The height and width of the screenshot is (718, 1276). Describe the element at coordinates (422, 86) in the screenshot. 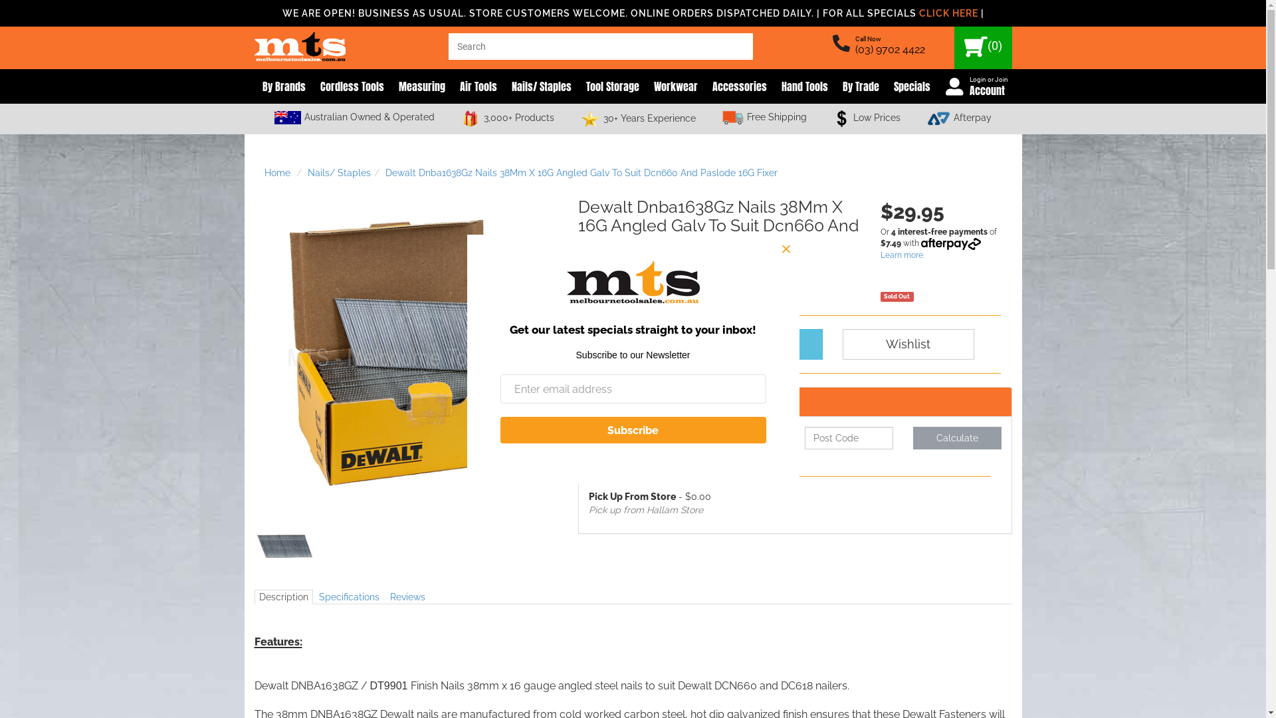

I see `Measuring` at that location.